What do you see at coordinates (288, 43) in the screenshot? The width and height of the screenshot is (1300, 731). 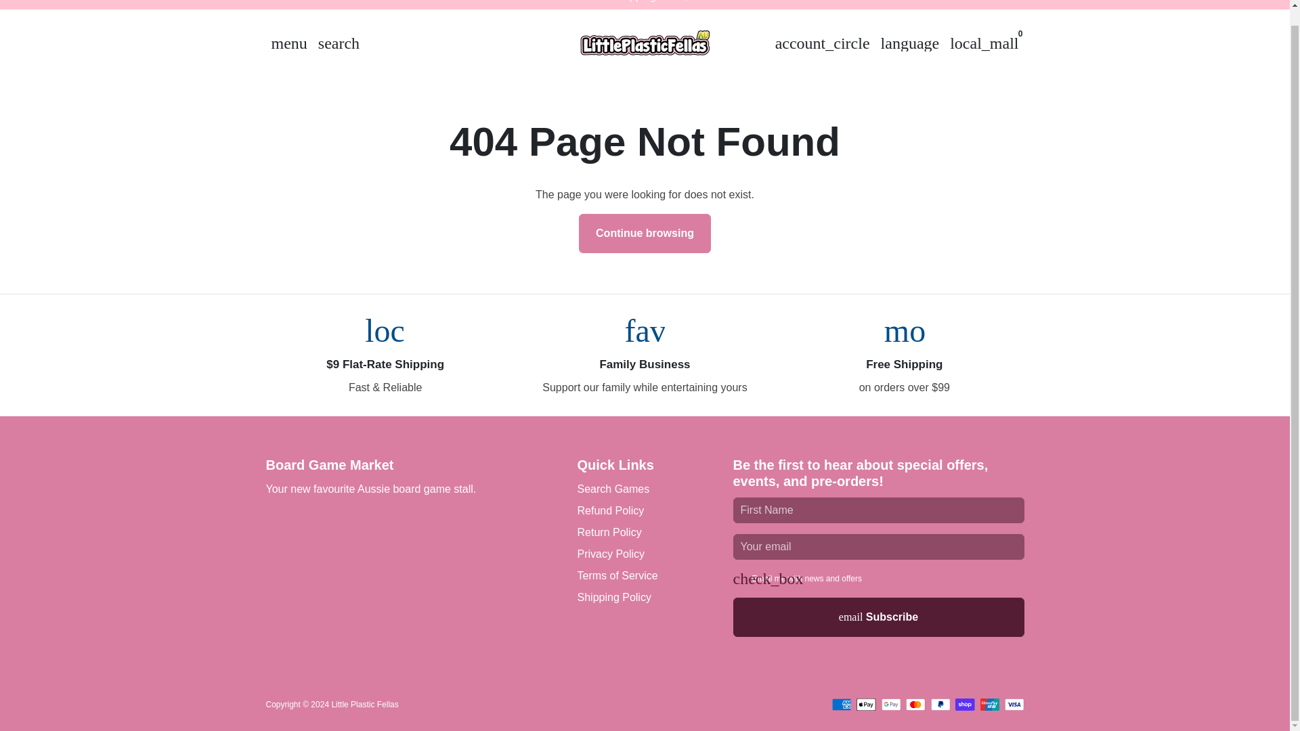 I see `menu` at bounding box center [288, 43].